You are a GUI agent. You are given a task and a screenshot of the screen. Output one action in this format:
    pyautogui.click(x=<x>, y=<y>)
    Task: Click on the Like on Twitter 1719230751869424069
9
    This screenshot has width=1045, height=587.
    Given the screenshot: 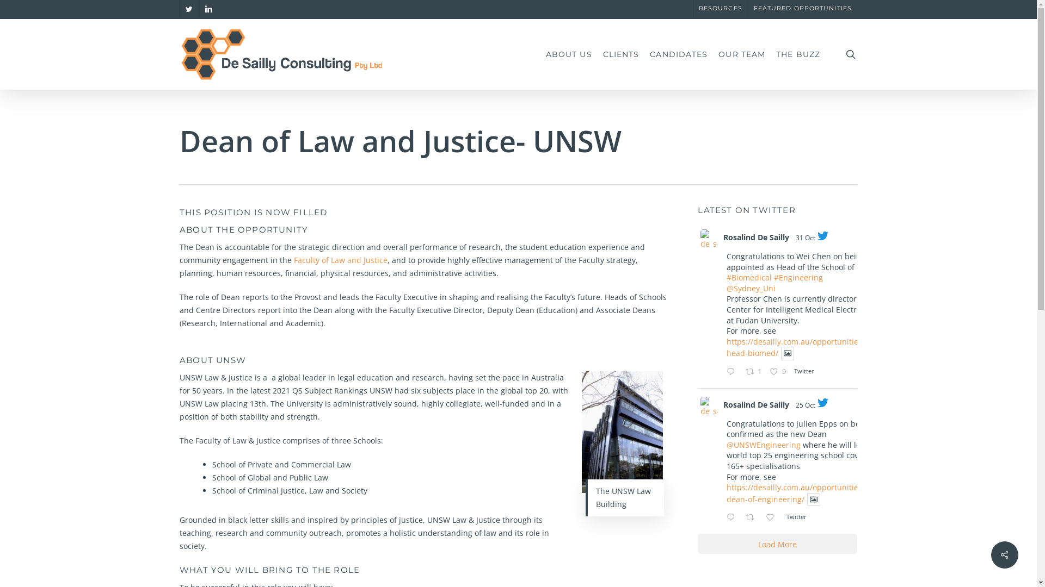 What is the action you would take?
    pyautogui.click(x=779, y=372)
    